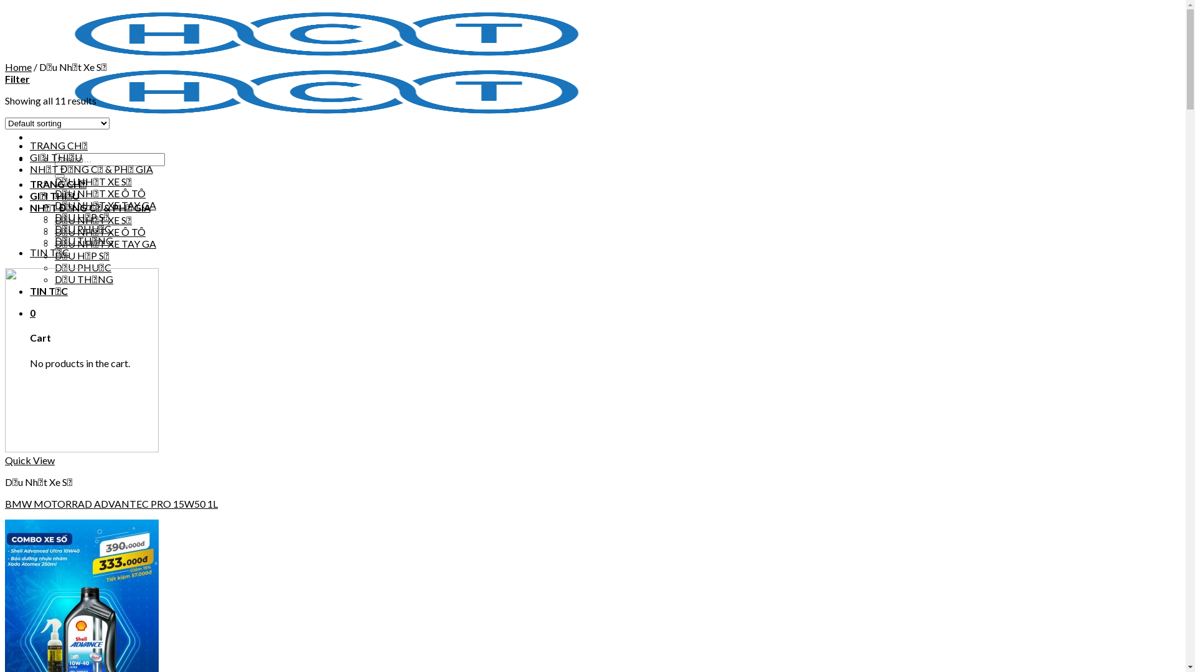 The width and height of the screenshot is (1195, 672). What do you see at coordinates (111, 504) in the screenshot?
I see `BMW MOTORRAD ADVANTEC PRO 15W50 1L` at bounding box center [111, 504].